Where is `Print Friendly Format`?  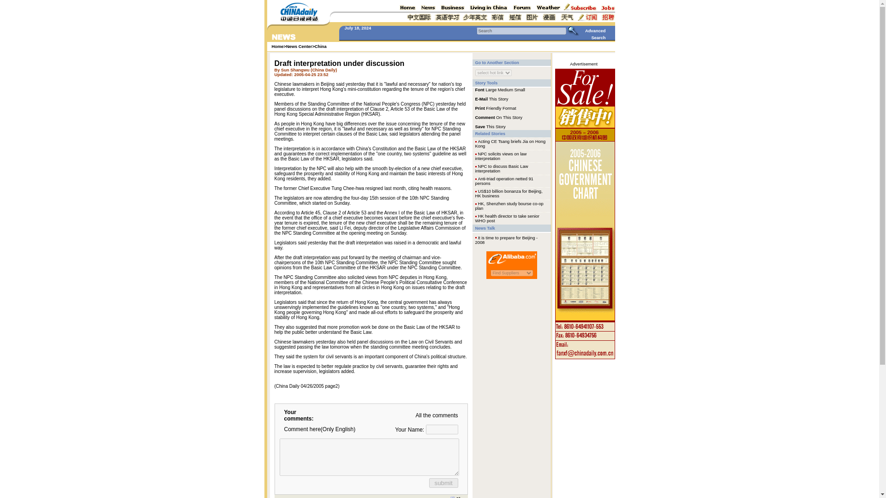
Print Friendly Format is located at coordinates (496, 107).